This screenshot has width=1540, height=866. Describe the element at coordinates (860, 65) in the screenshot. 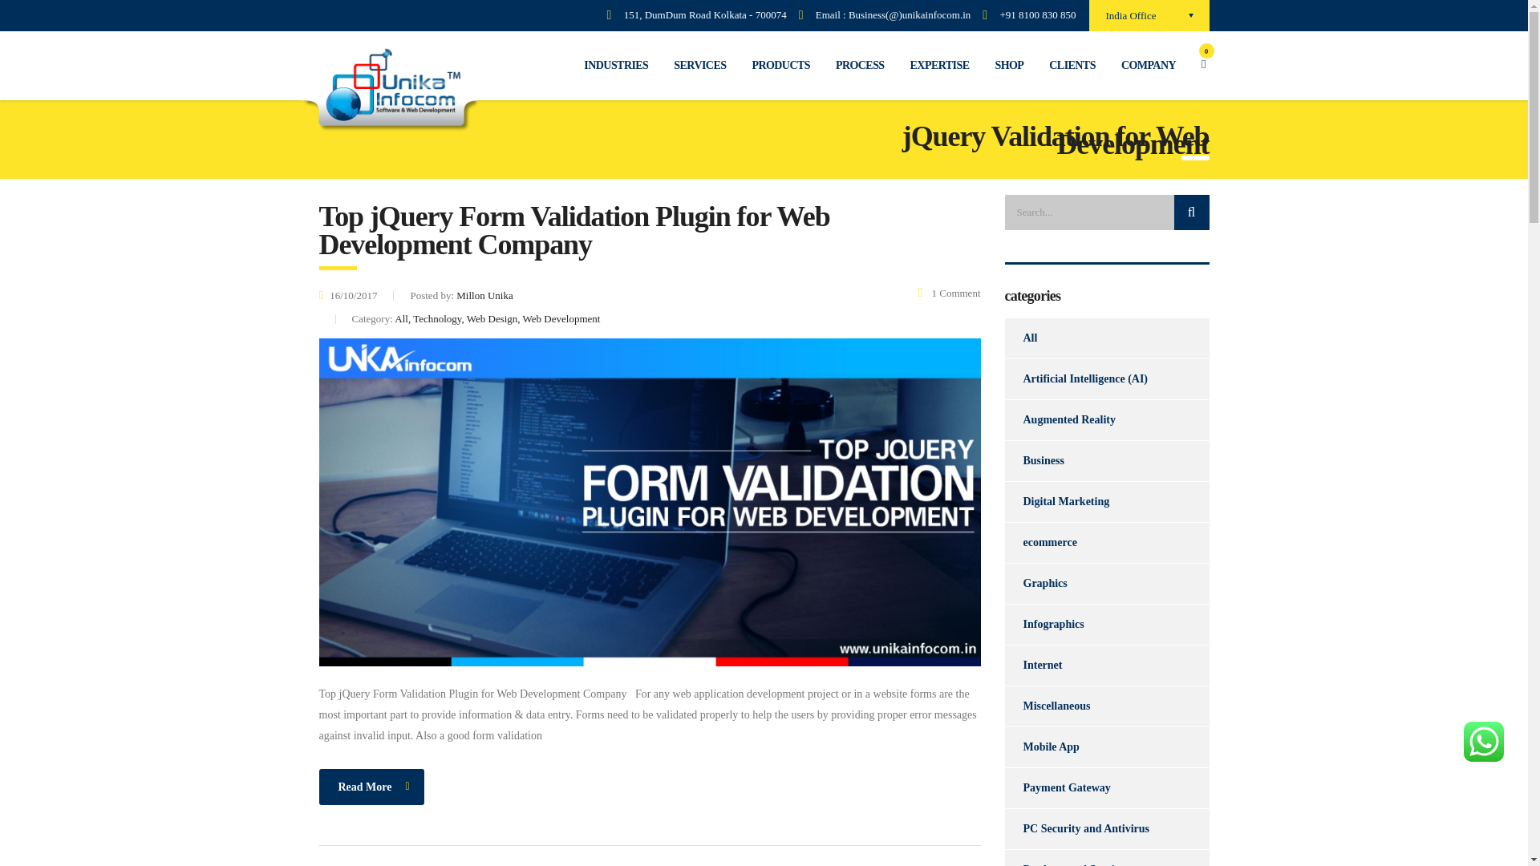

I see `PROCESS` at that location.